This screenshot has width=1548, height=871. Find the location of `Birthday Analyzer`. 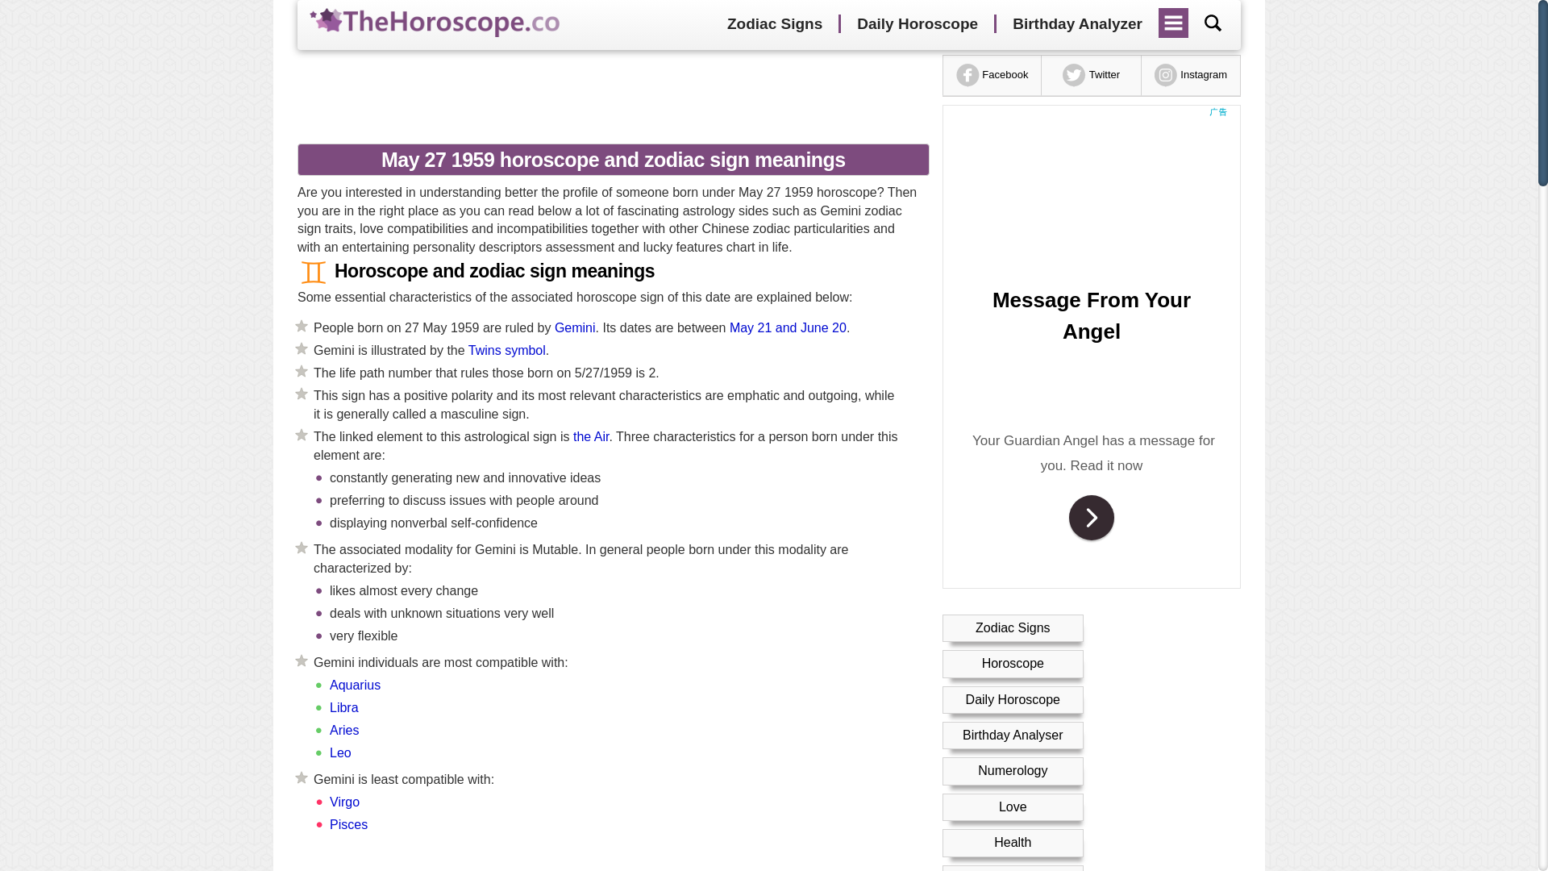

Birthday Analyzer is located at coordinates (1077, 24).